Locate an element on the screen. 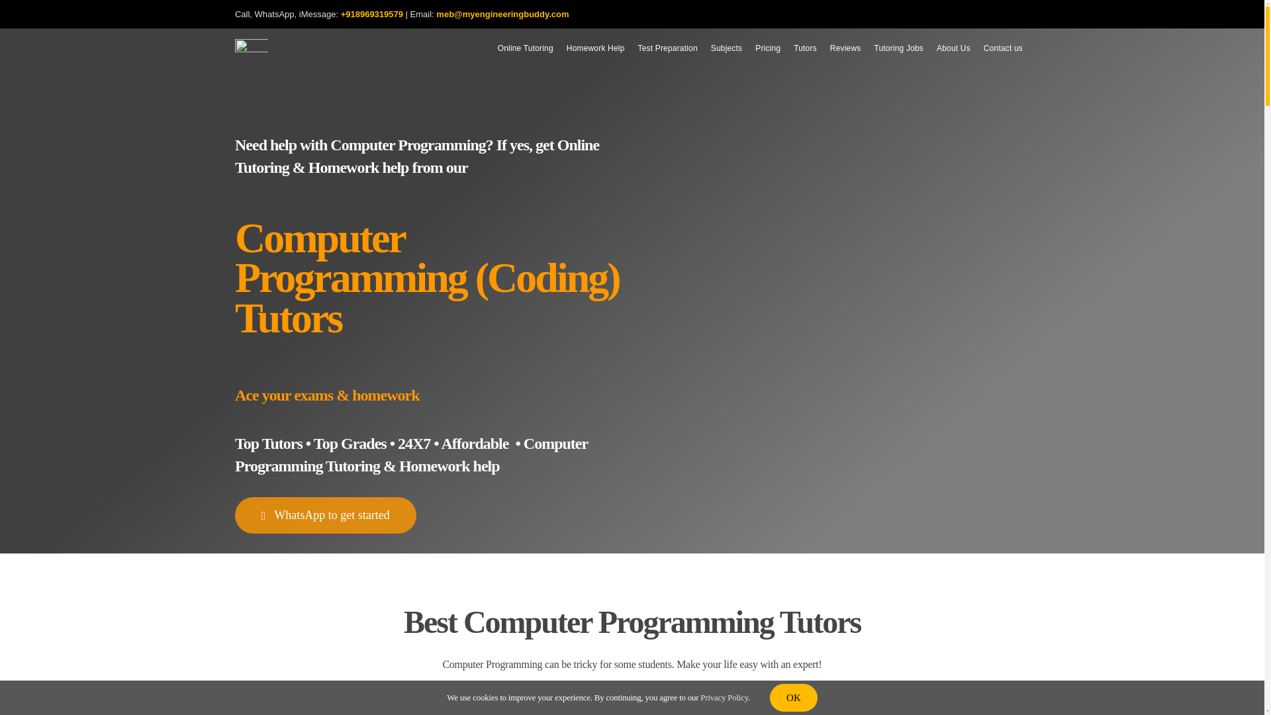 This screenshot has width=1271, height=715. Contact us is located at coordinates (1004, 48).